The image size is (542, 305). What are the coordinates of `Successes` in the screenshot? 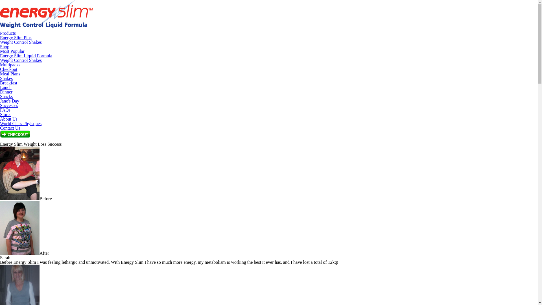 It's located at (9, 106).